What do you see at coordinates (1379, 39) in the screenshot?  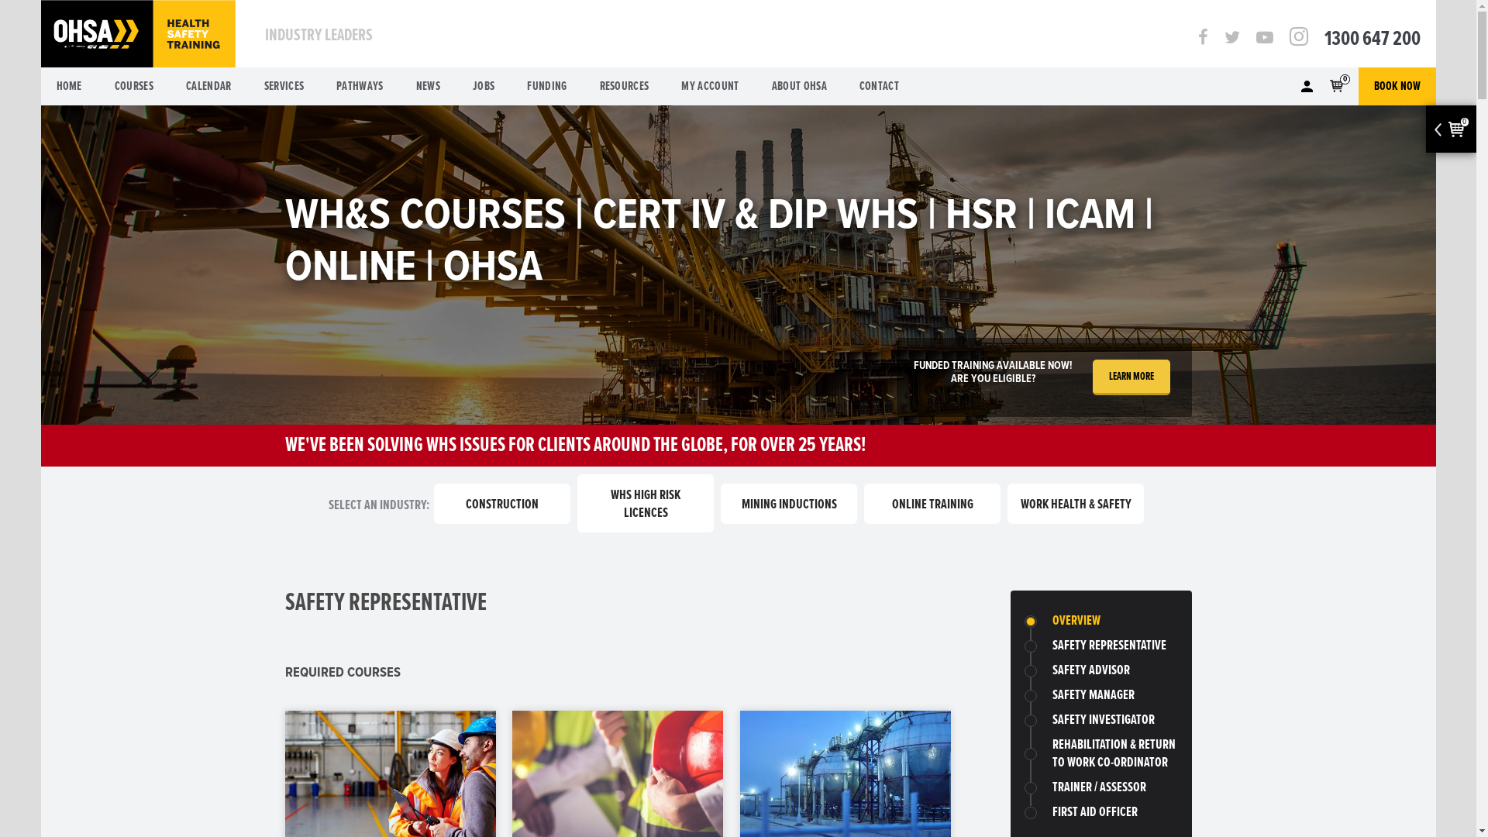 I see `1300 647 200` at bounding box center [1379, 39].